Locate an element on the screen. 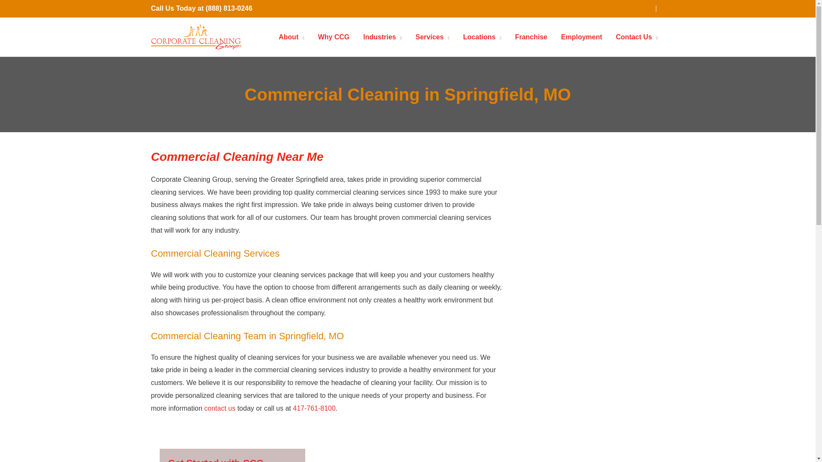  About is located at coordinates (292, 37).